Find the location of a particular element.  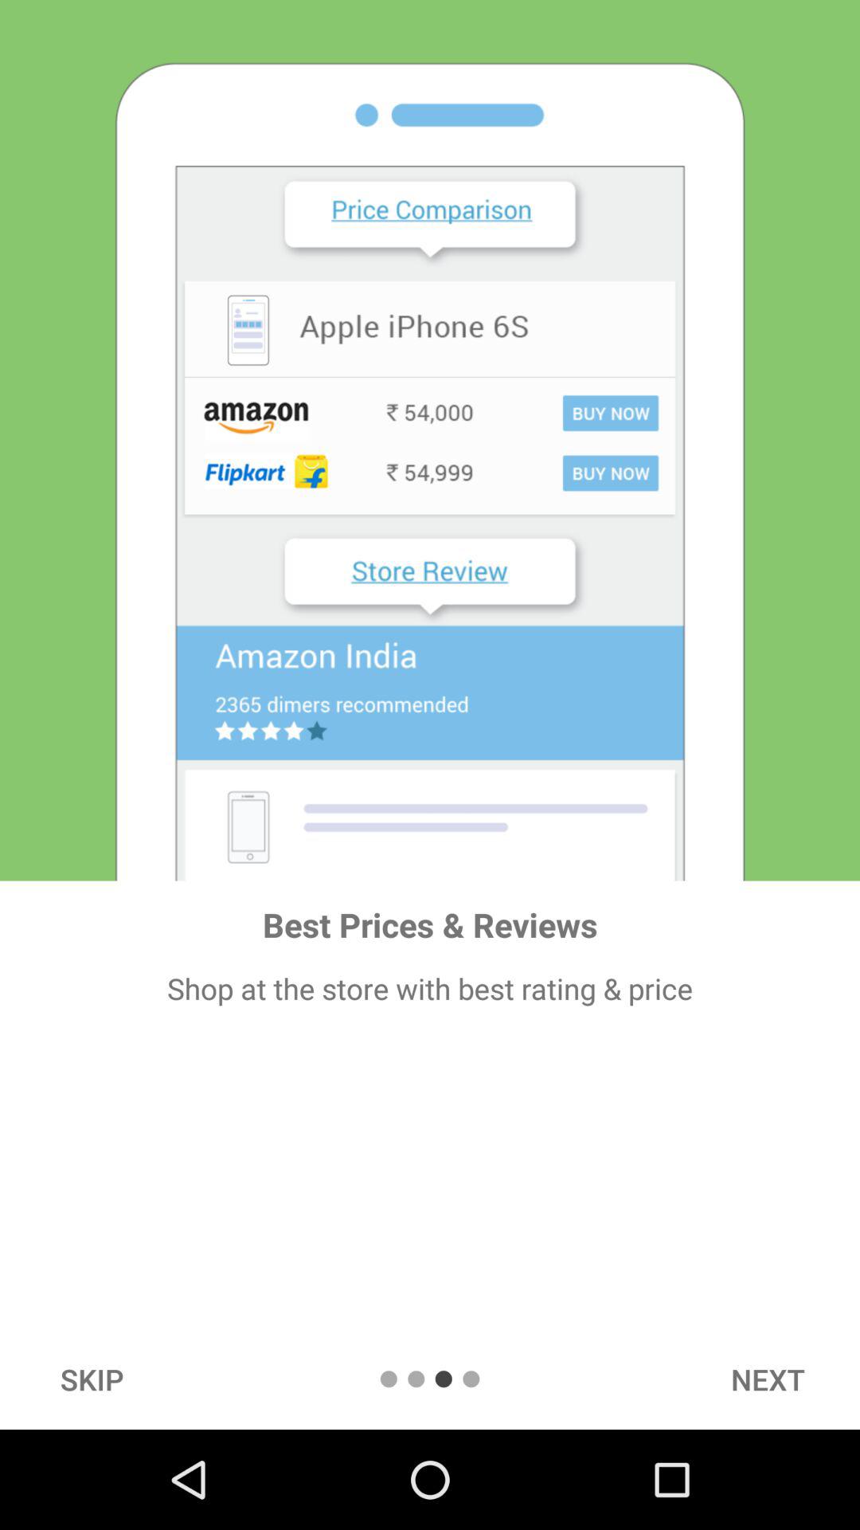

turn on the icon below the shop at the is located at coordinates (768, 1379).